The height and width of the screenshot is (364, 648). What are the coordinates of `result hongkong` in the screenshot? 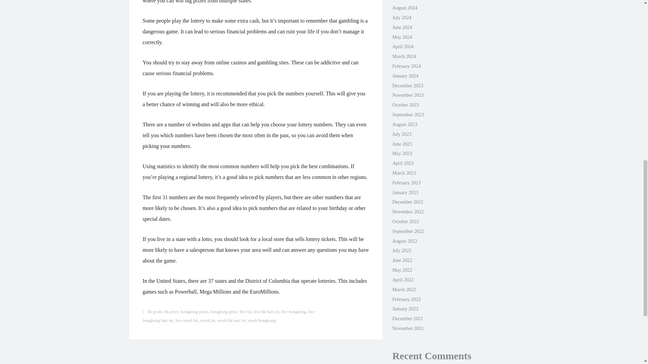 It's located at (262, 320).